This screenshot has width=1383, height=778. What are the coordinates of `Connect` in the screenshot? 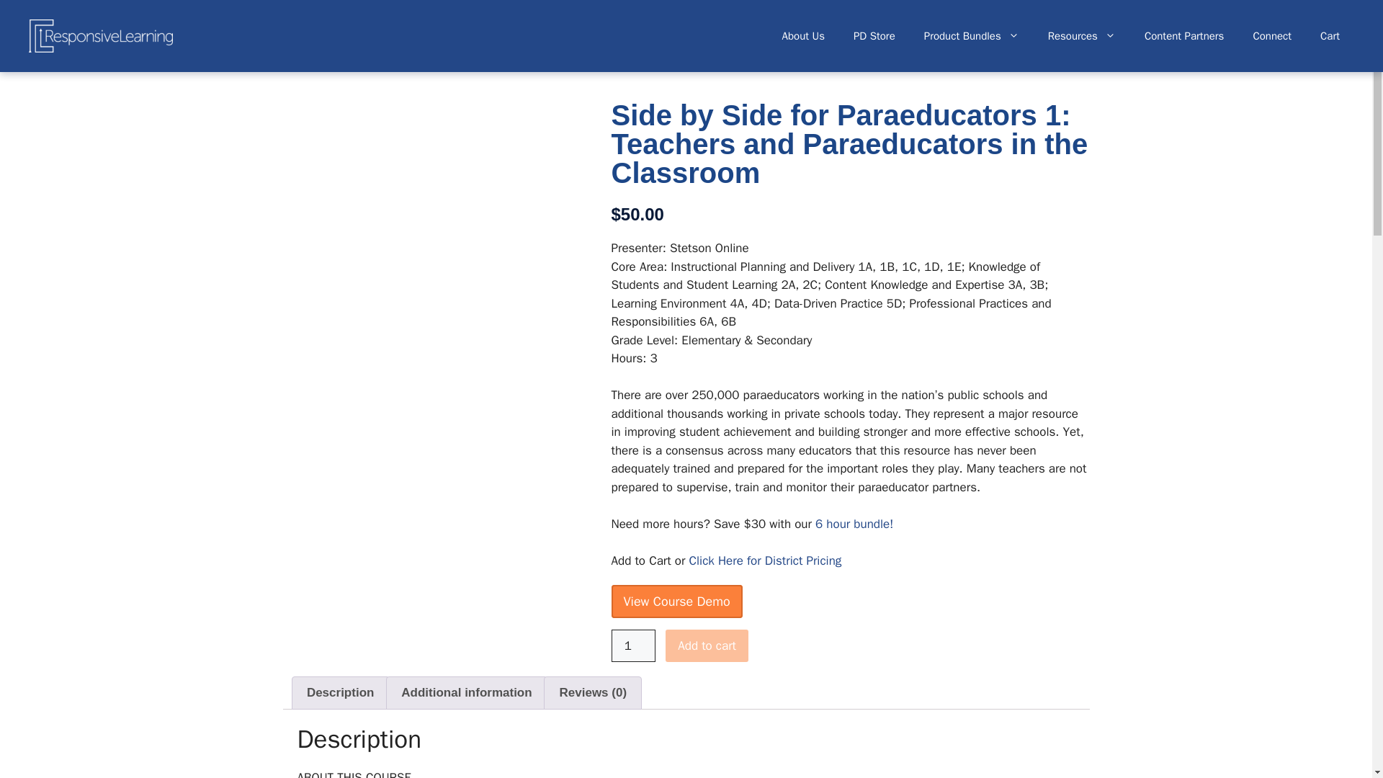 It's located at (1271, 36).